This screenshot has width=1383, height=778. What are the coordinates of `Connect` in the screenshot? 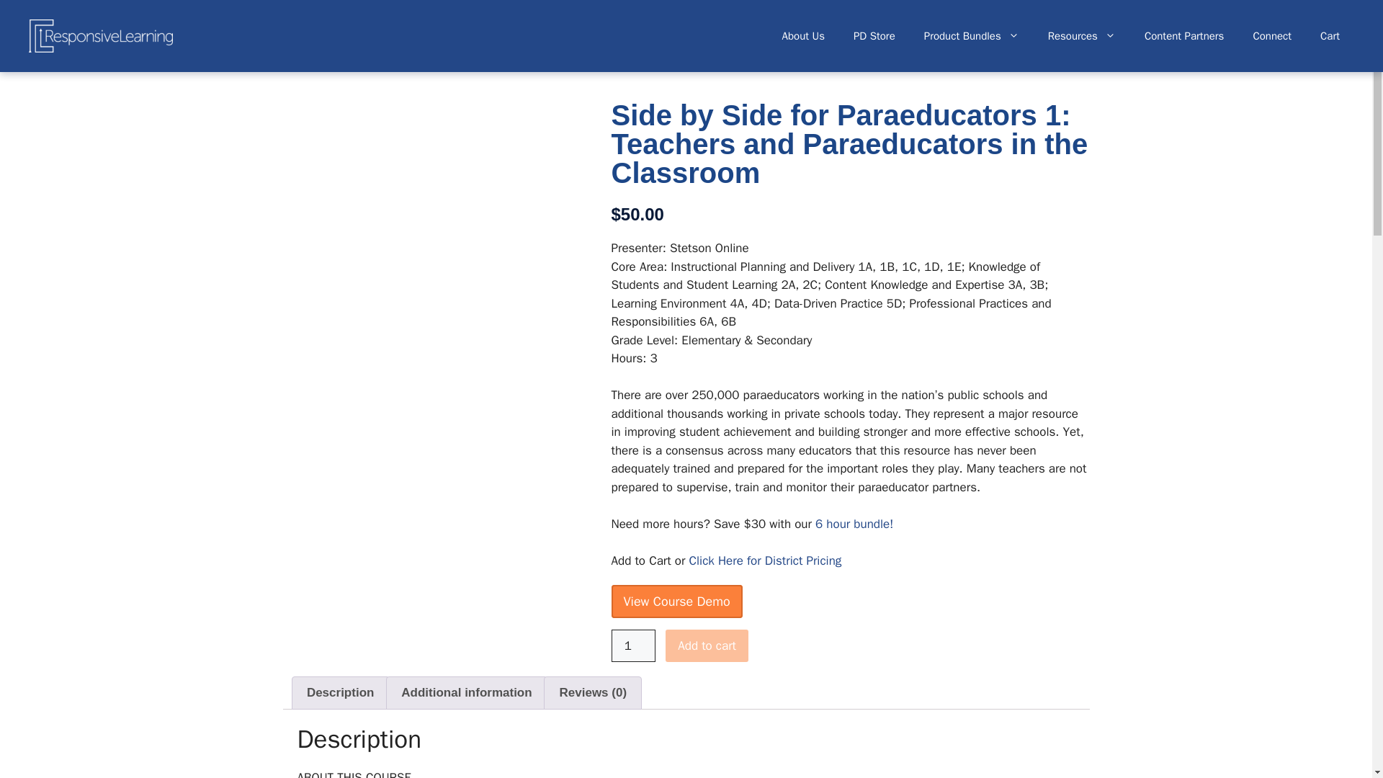 It's located at (1271, 36).